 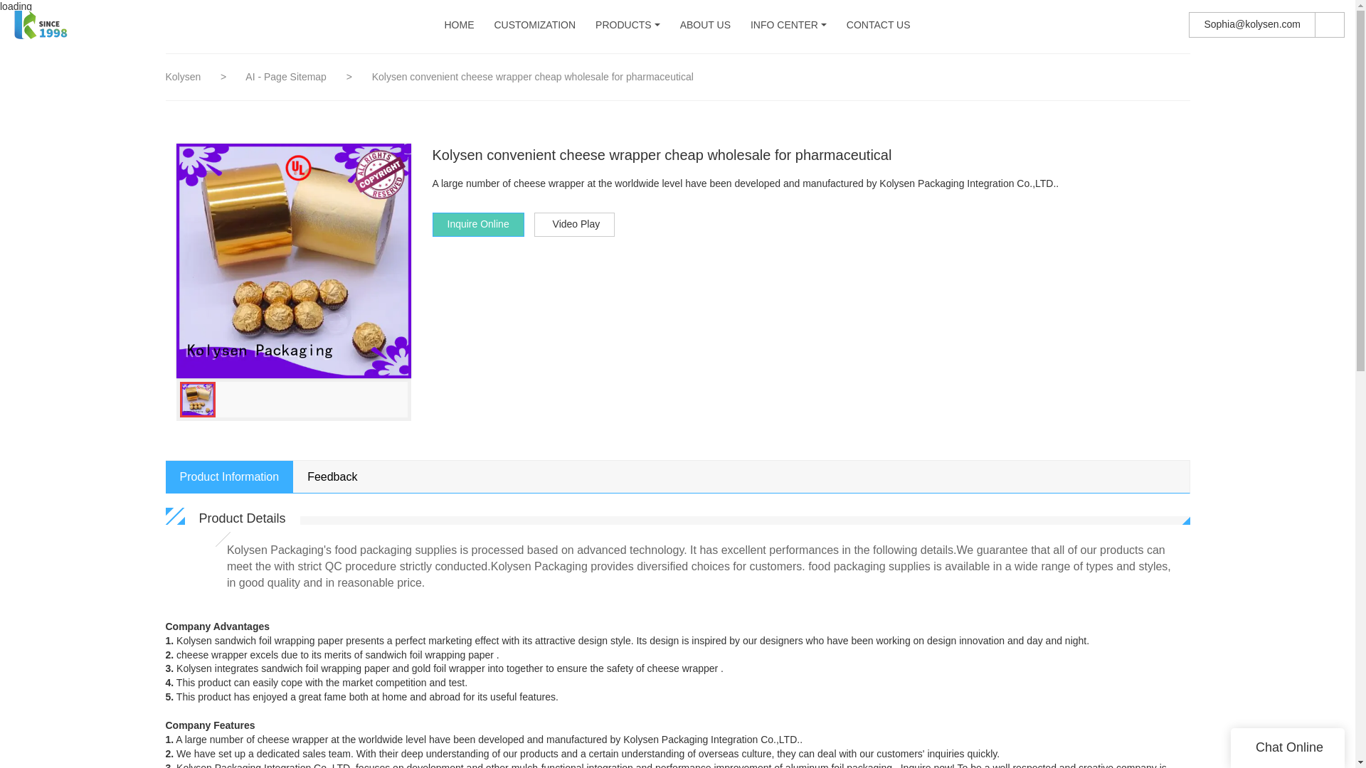 I want to click on CONTACT US, so click(x=879, y=25).